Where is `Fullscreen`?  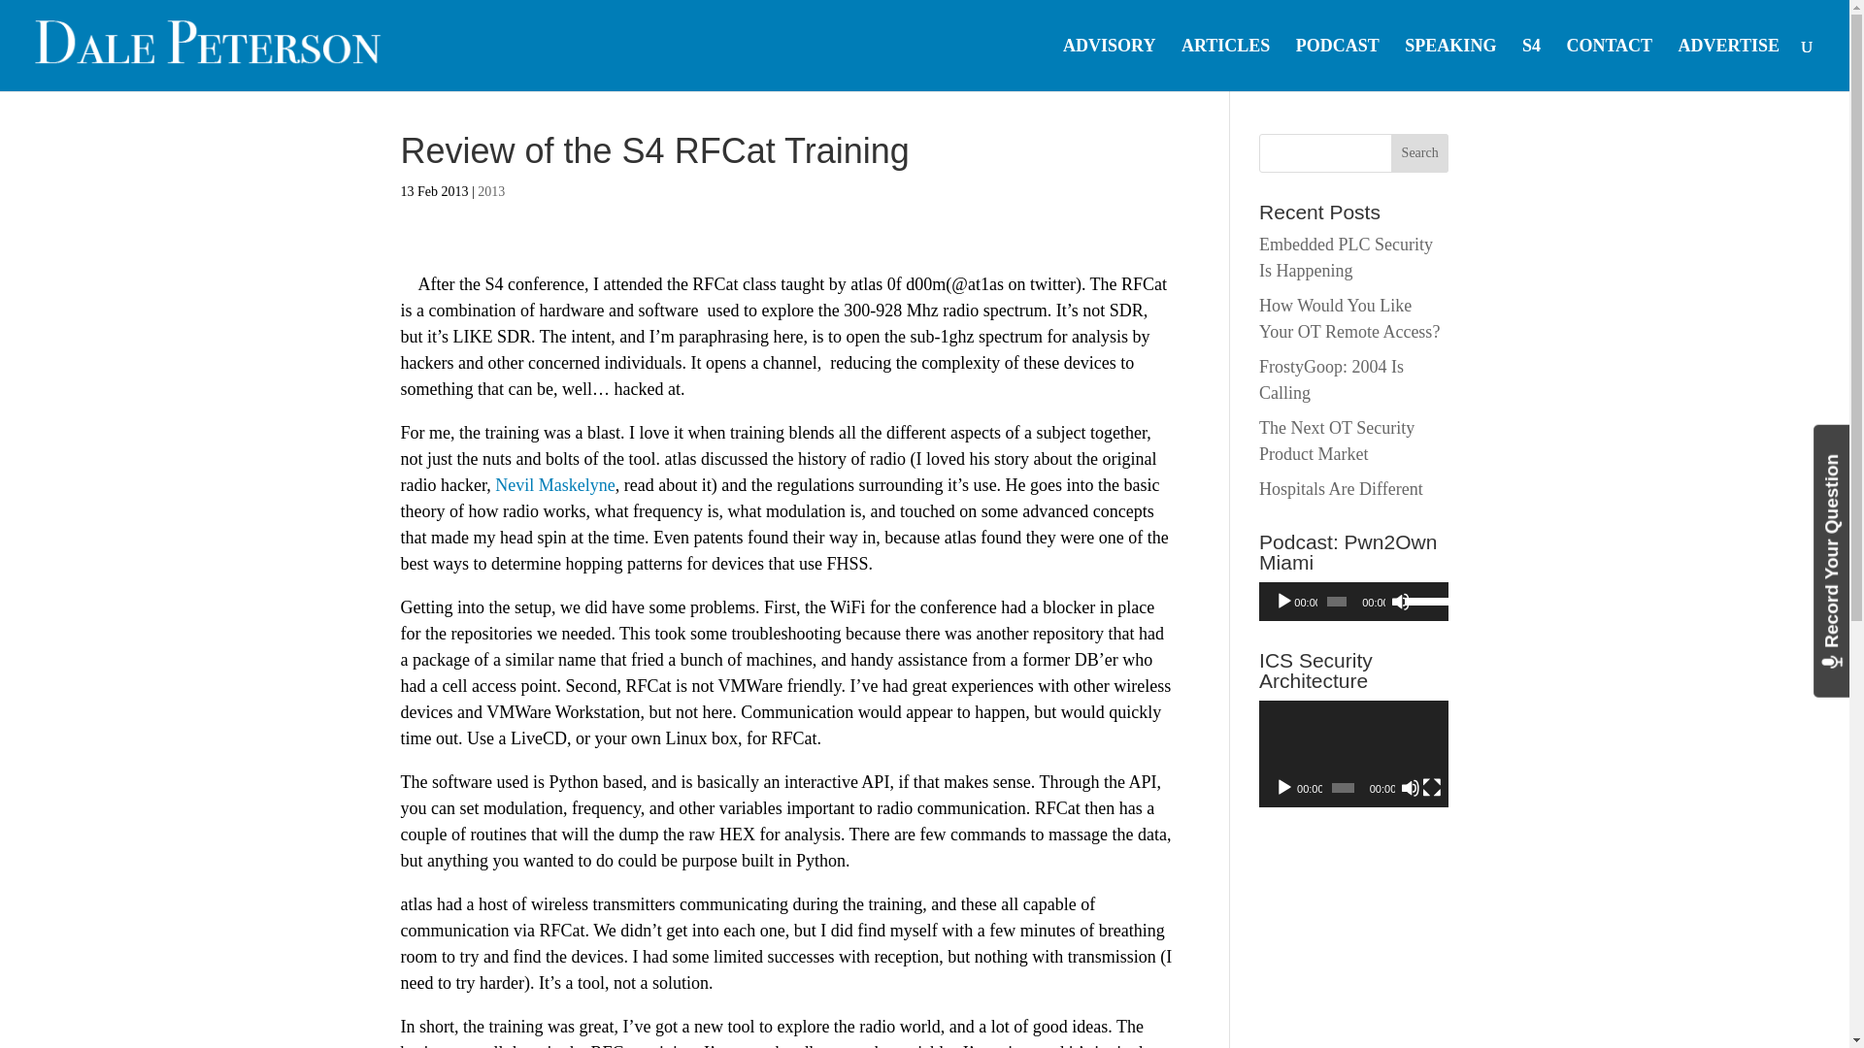
Fullscreen is located at coordinates (1431, 788).